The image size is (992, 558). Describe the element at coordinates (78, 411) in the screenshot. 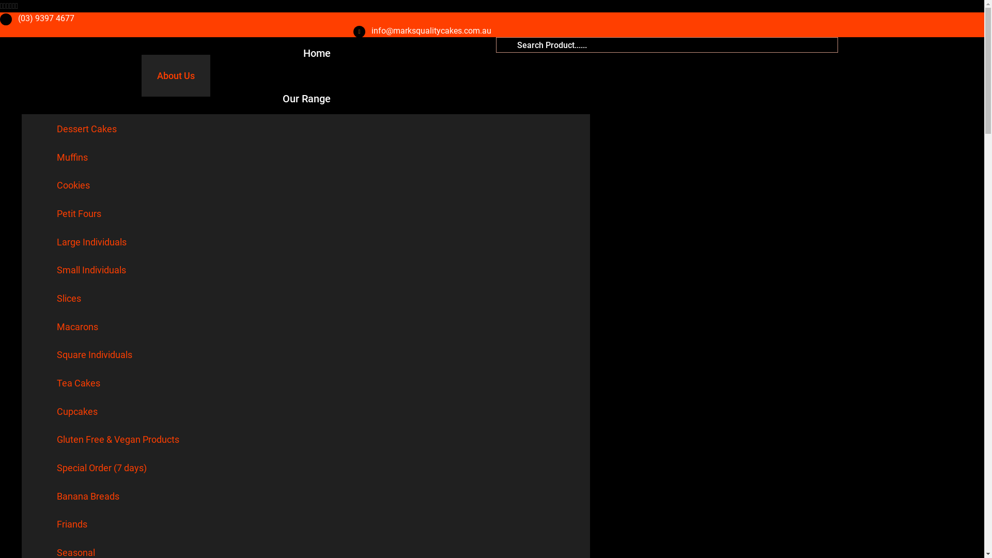

I see `Cupcakes` at that location.